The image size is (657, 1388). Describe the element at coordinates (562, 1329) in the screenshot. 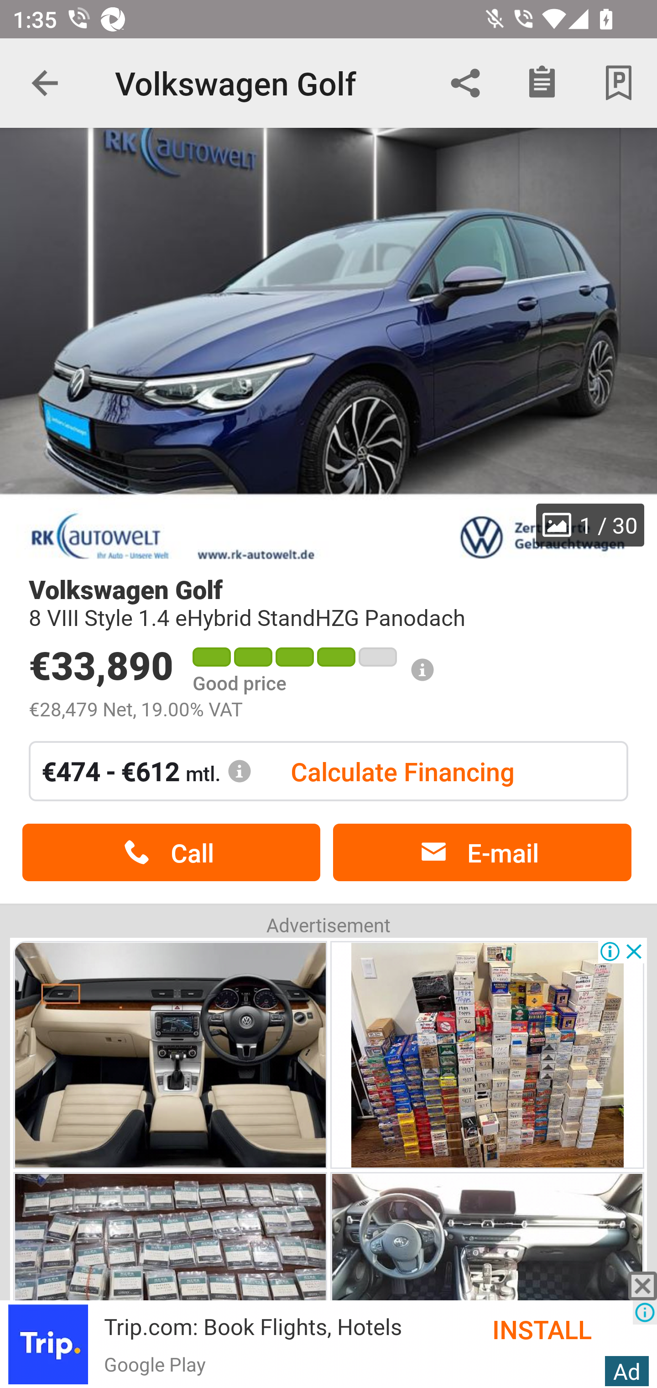

I see `INSTALL` at that location.